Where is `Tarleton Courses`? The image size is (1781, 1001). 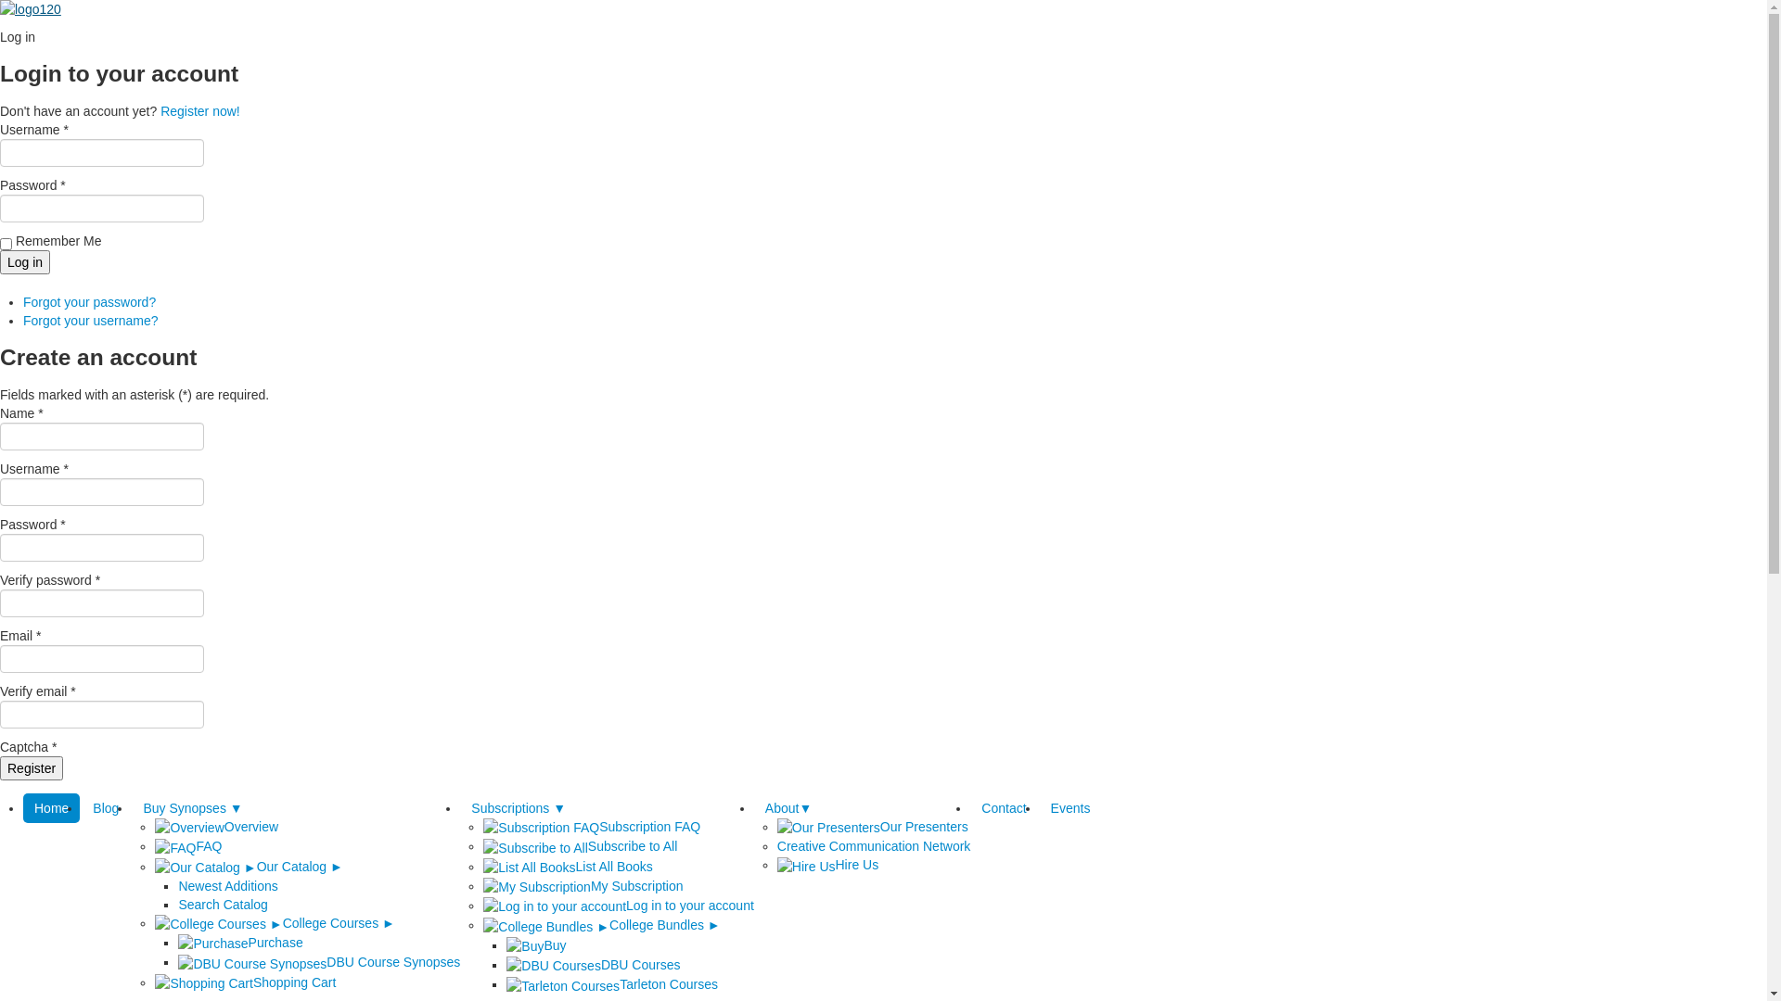
Tarleton Courses is located at coordinates (612, 984).